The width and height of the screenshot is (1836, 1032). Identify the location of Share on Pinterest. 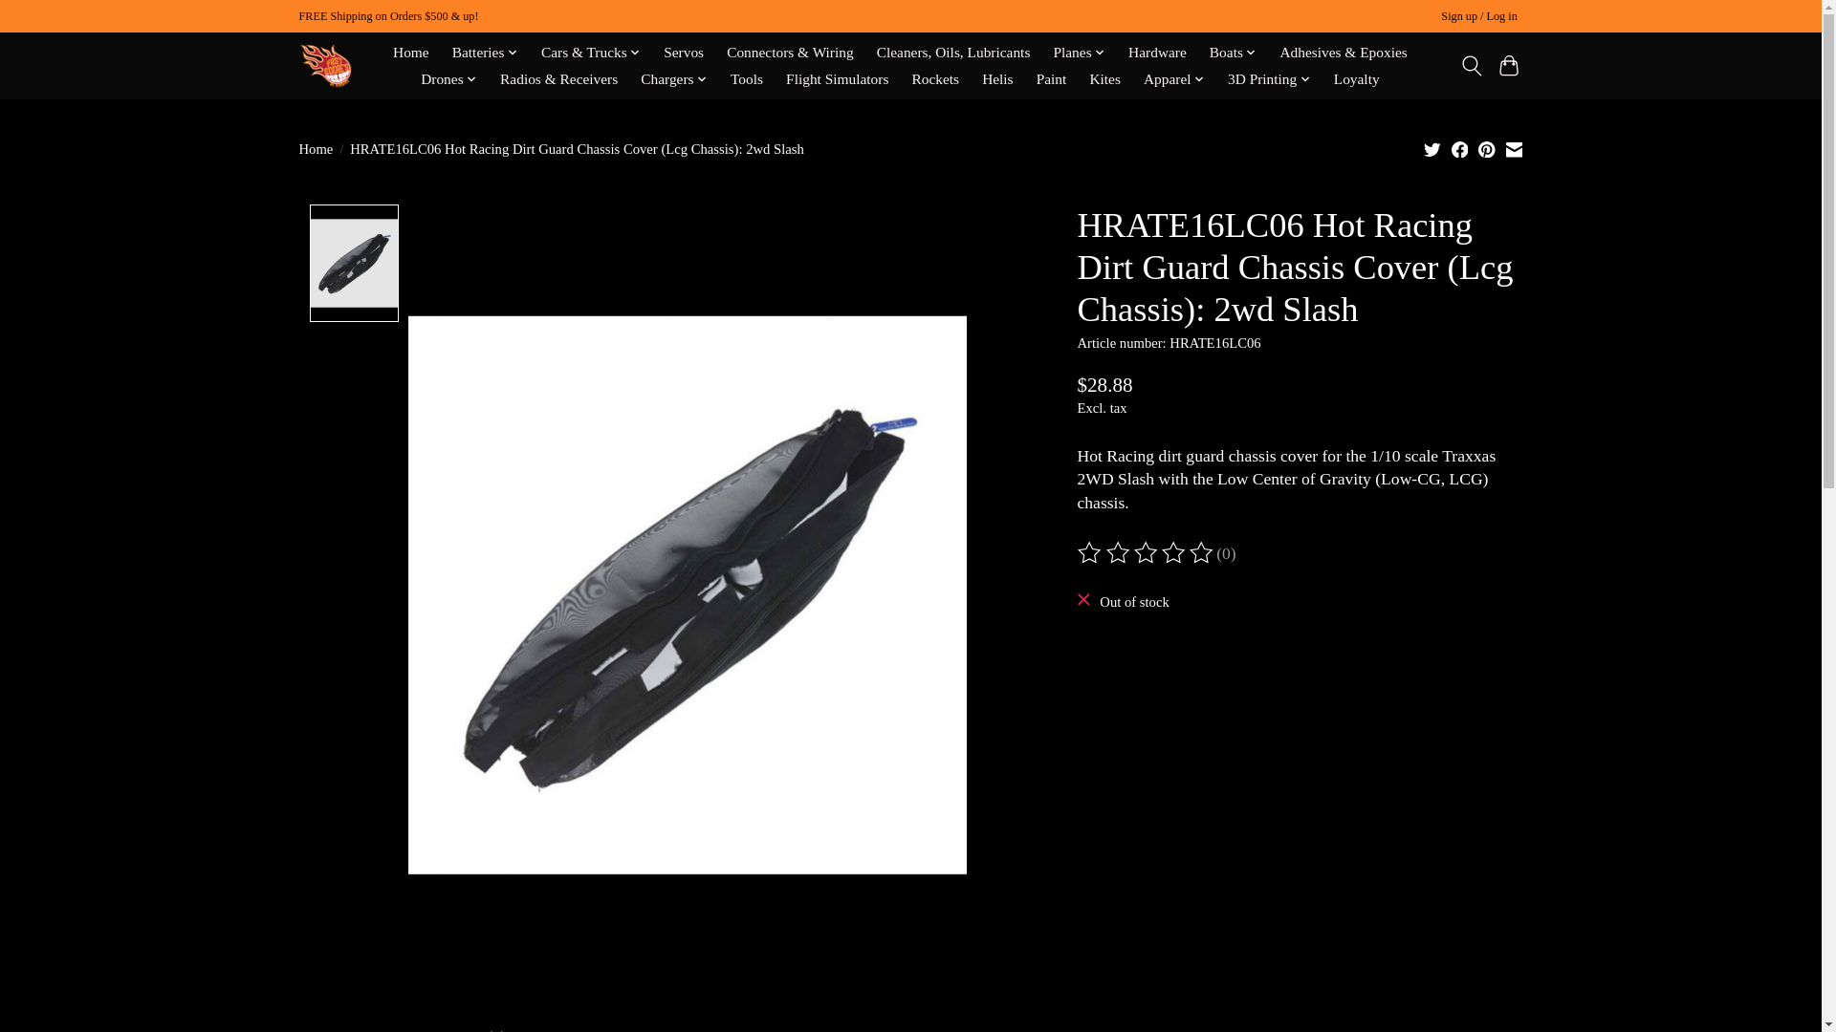
(1486, 149).